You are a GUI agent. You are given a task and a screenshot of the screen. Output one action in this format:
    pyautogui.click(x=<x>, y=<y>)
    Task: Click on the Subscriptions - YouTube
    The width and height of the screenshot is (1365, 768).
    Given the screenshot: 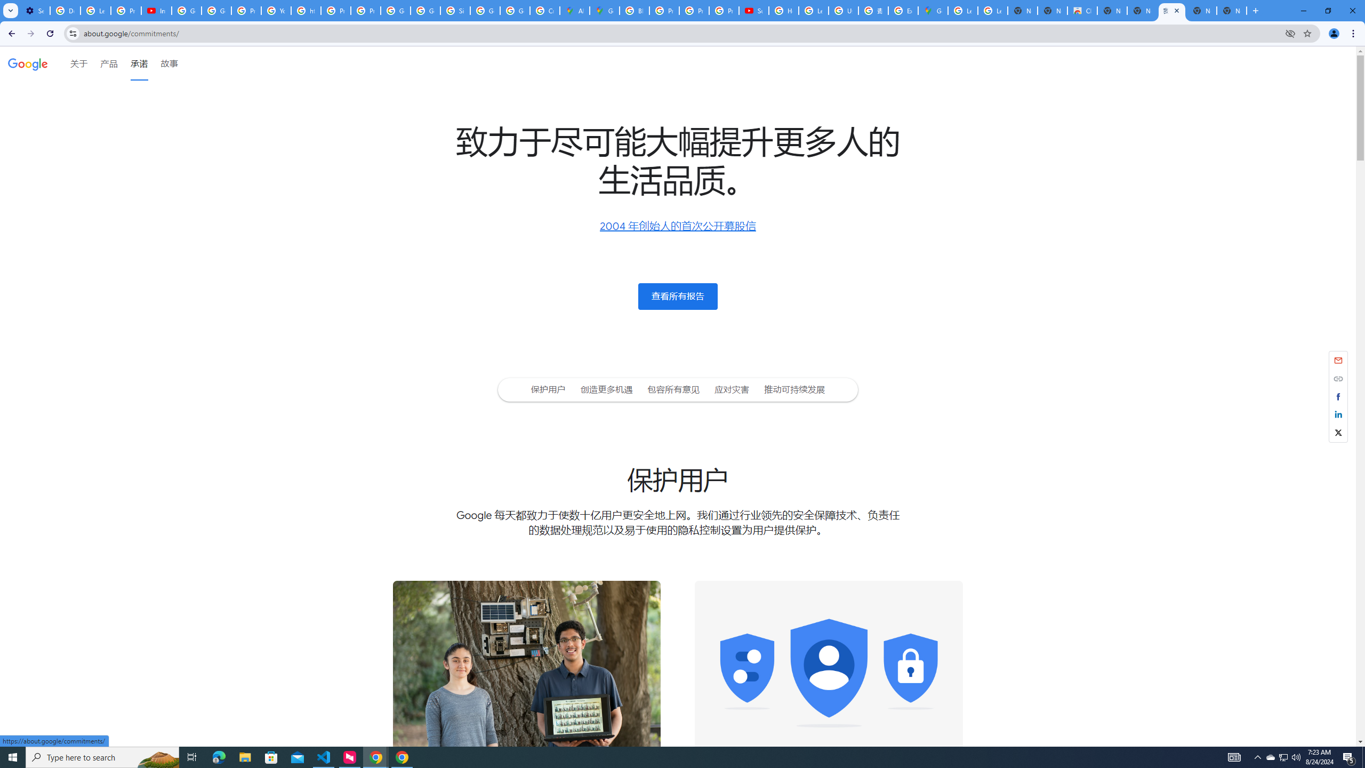 What is the action you would take?
    pyautogui.click(x=754, y=11)
    